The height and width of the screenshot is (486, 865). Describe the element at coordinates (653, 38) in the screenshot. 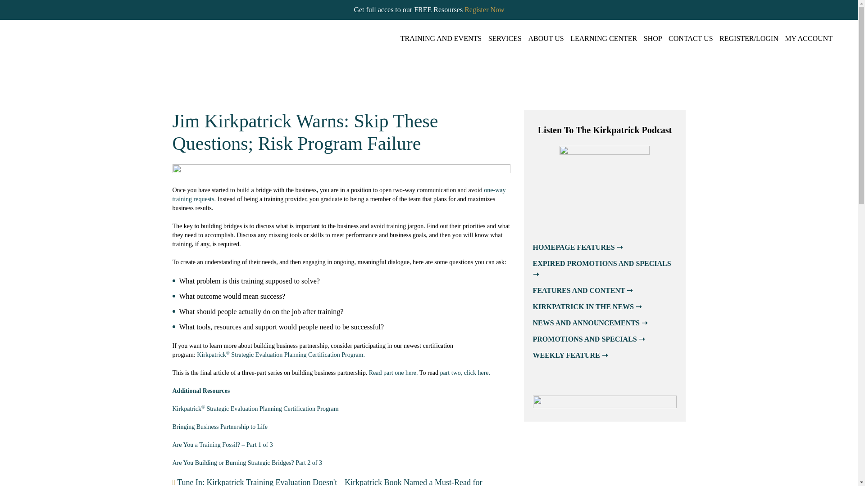

I see `SHOP` at that location.